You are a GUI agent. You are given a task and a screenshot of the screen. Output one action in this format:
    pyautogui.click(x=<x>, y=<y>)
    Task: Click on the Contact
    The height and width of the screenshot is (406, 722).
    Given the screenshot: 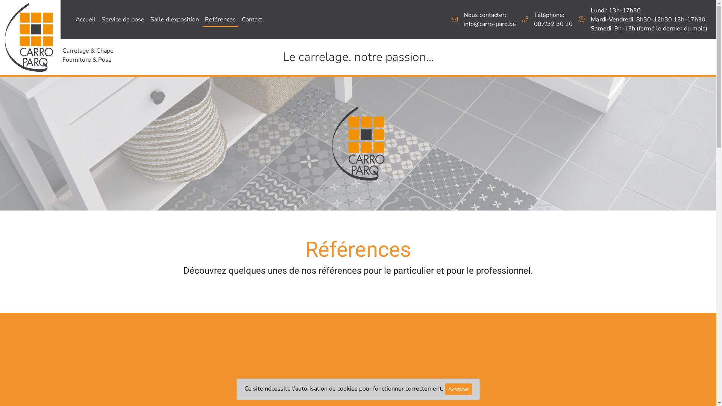 What is the action you would take?
    pyautogui.click(x=252, y=20)
    